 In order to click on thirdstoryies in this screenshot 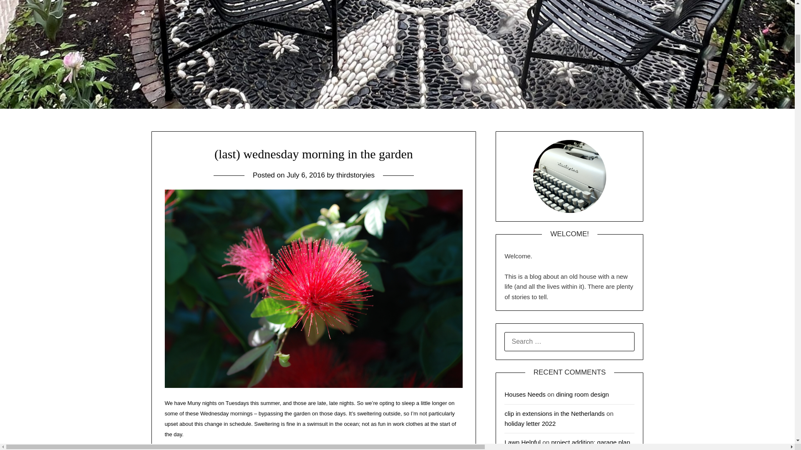, I will do `click(355, 175)`.